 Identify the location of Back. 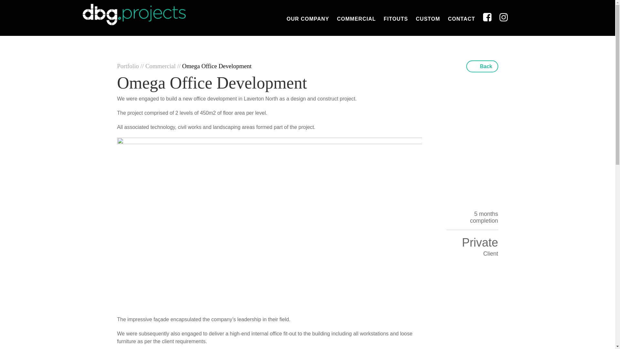
(482, 66).